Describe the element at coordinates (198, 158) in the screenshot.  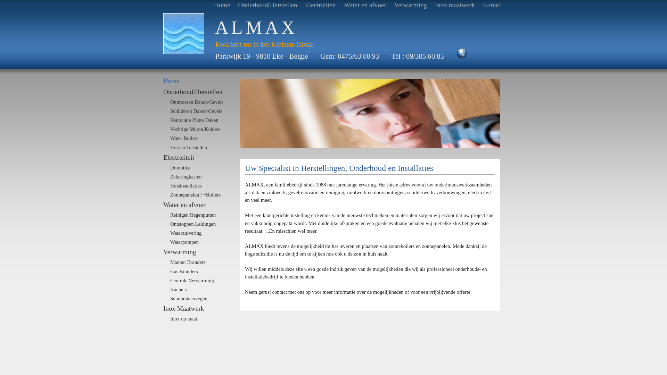
I see `Electriciteit` at that location.